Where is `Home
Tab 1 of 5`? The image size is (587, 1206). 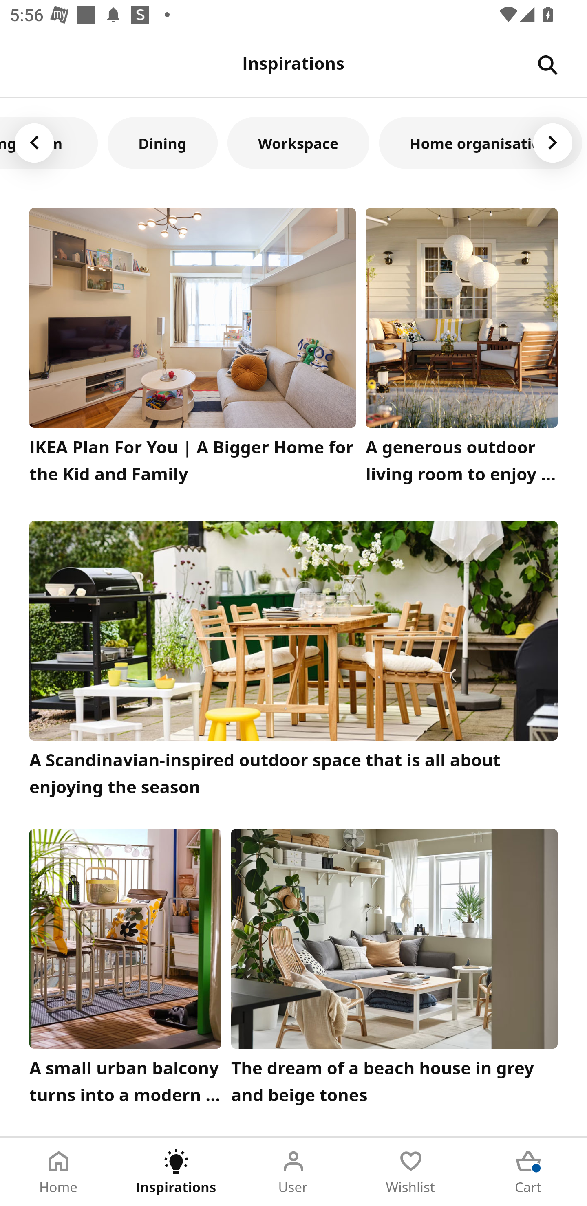 Home
Tab 1 of 5 is located at coordinates (59, 1172).